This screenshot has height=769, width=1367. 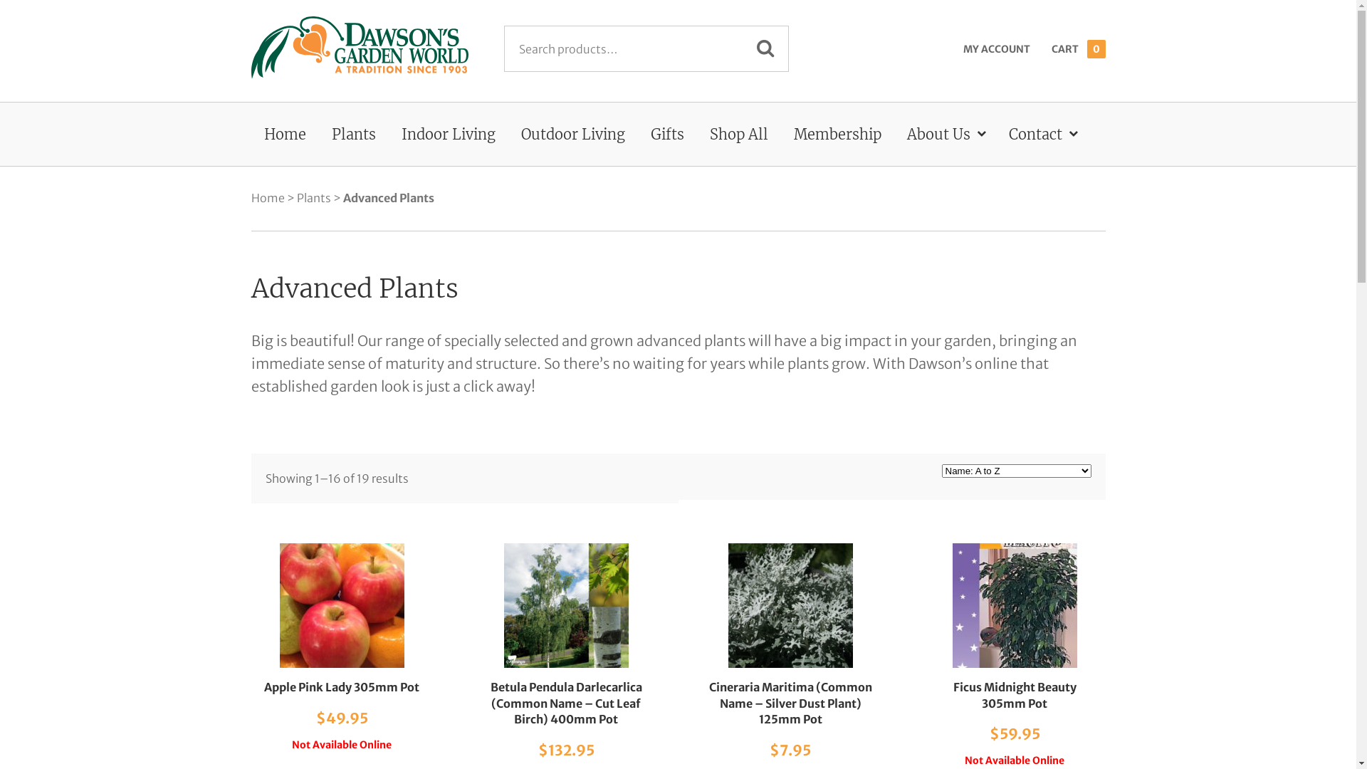 I want to click on Contact, so click(x=1041, y=134).